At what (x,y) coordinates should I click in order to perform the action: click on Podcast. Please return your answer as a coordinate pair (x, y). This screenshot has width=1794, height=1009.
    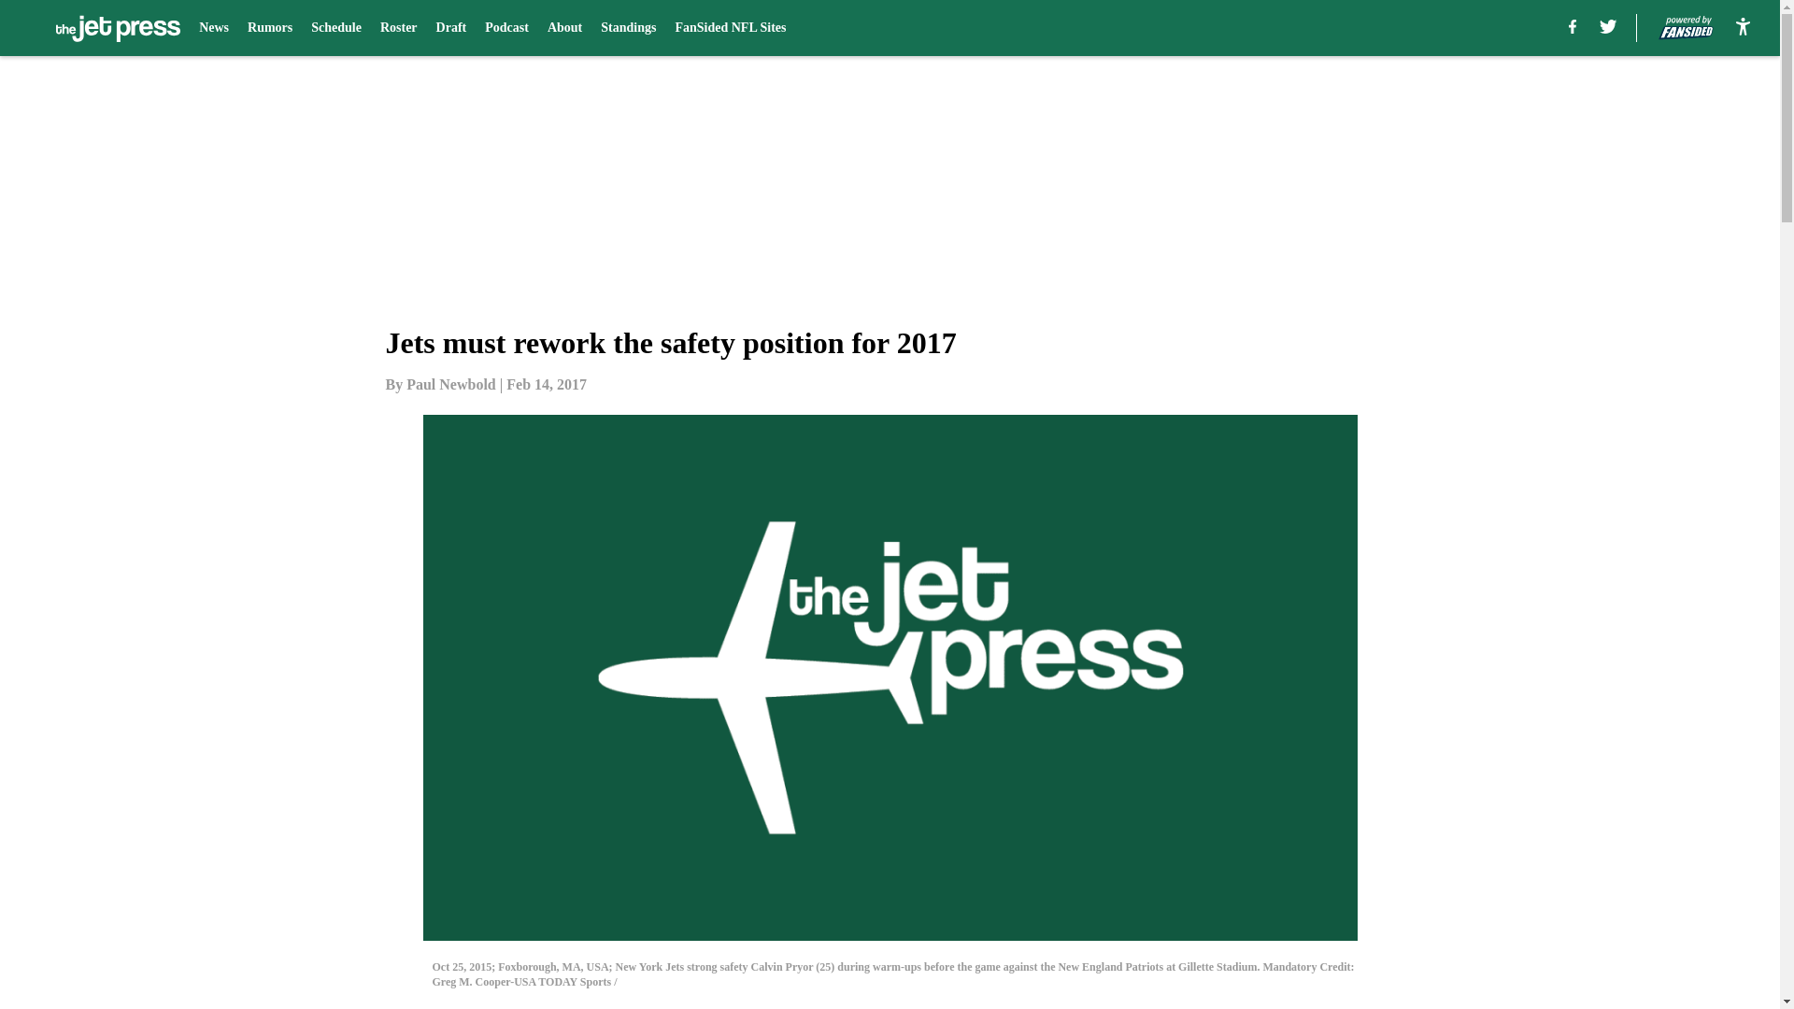
    Looking at the image, I should click on (506, 28).